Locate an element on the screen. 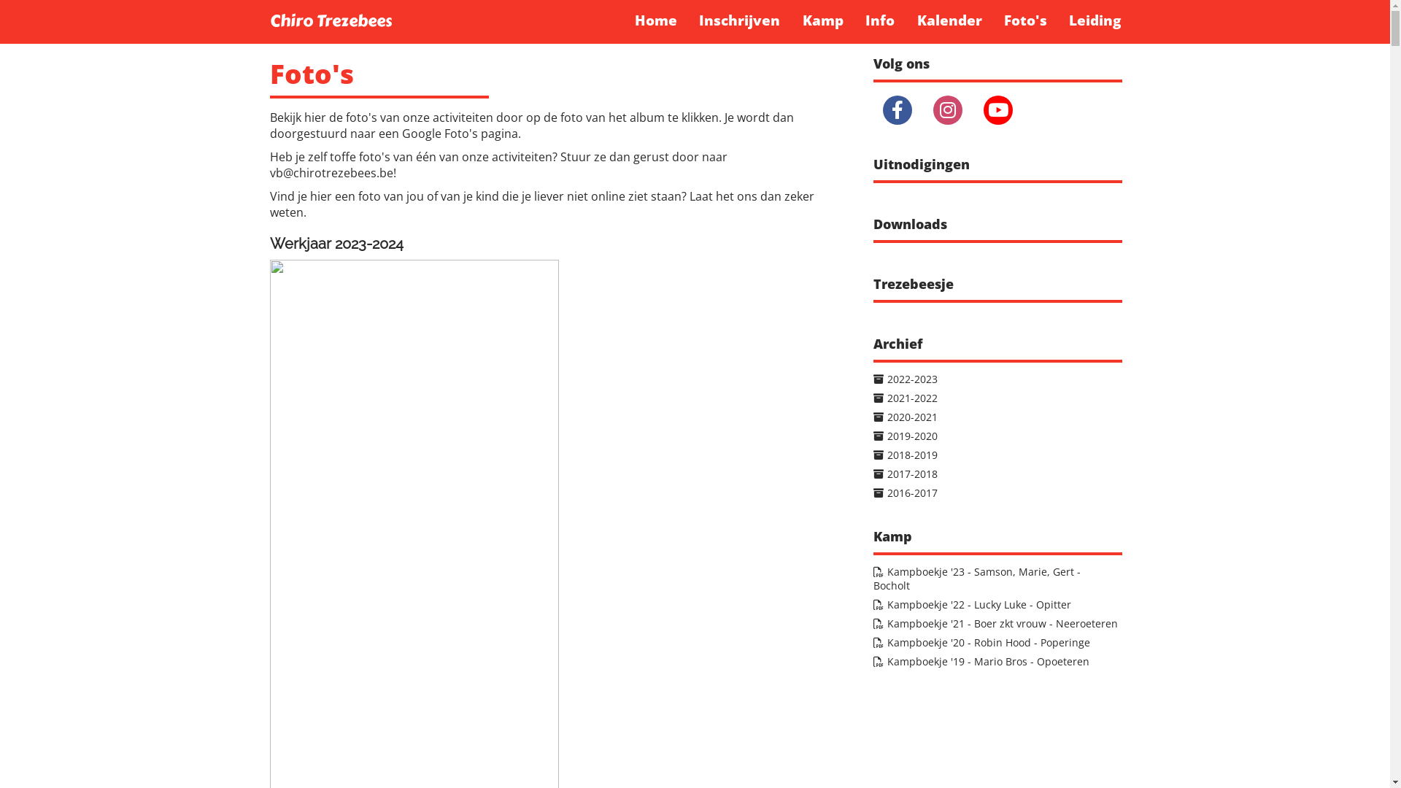  Kalender is located at coordinates (949, 20).